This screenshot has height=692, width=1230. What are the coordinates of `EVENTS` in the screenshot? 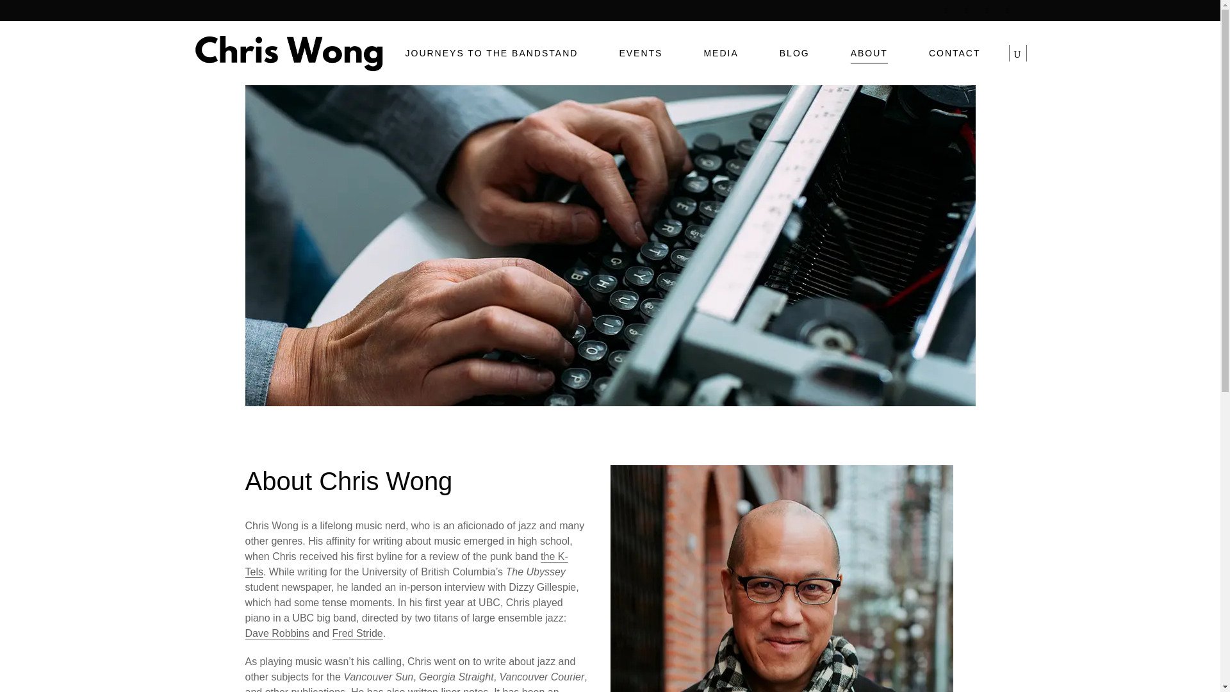 It's located at (640, 53).